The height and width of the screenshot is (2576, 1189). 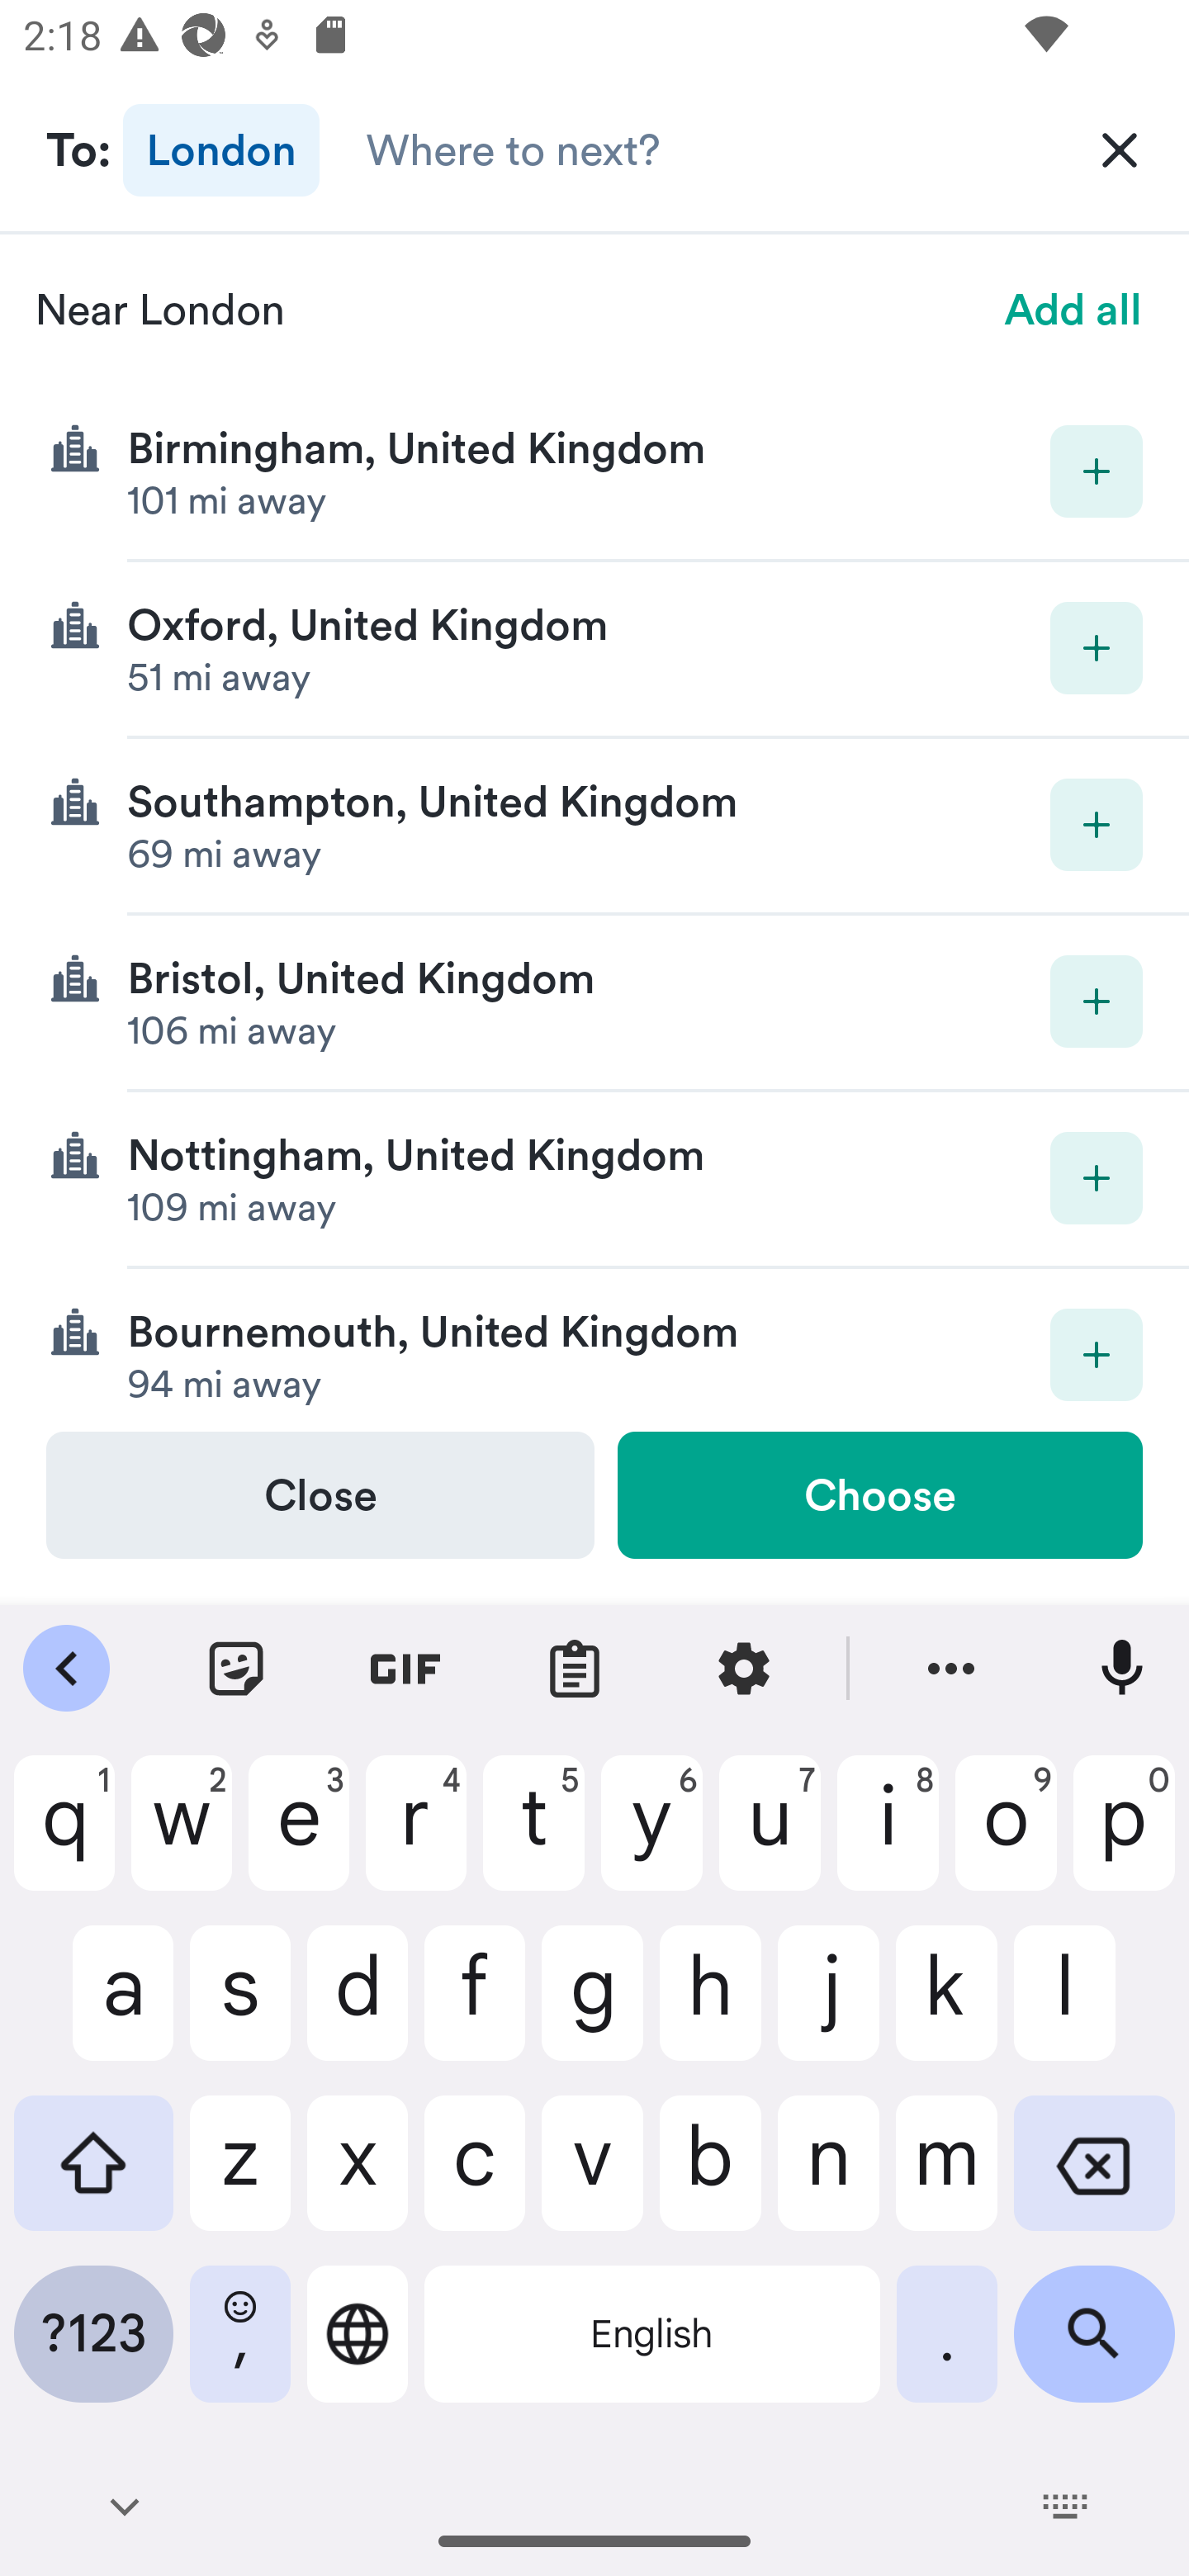 I want to click on Add all, so click(x=1073, y=309).